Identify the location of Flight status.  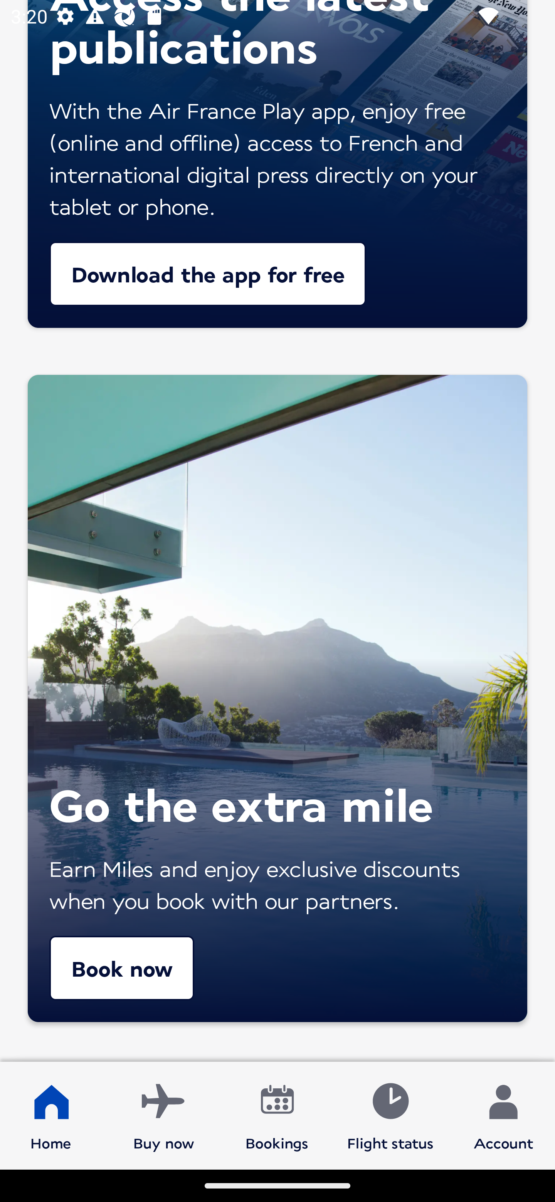
(390, 1115).